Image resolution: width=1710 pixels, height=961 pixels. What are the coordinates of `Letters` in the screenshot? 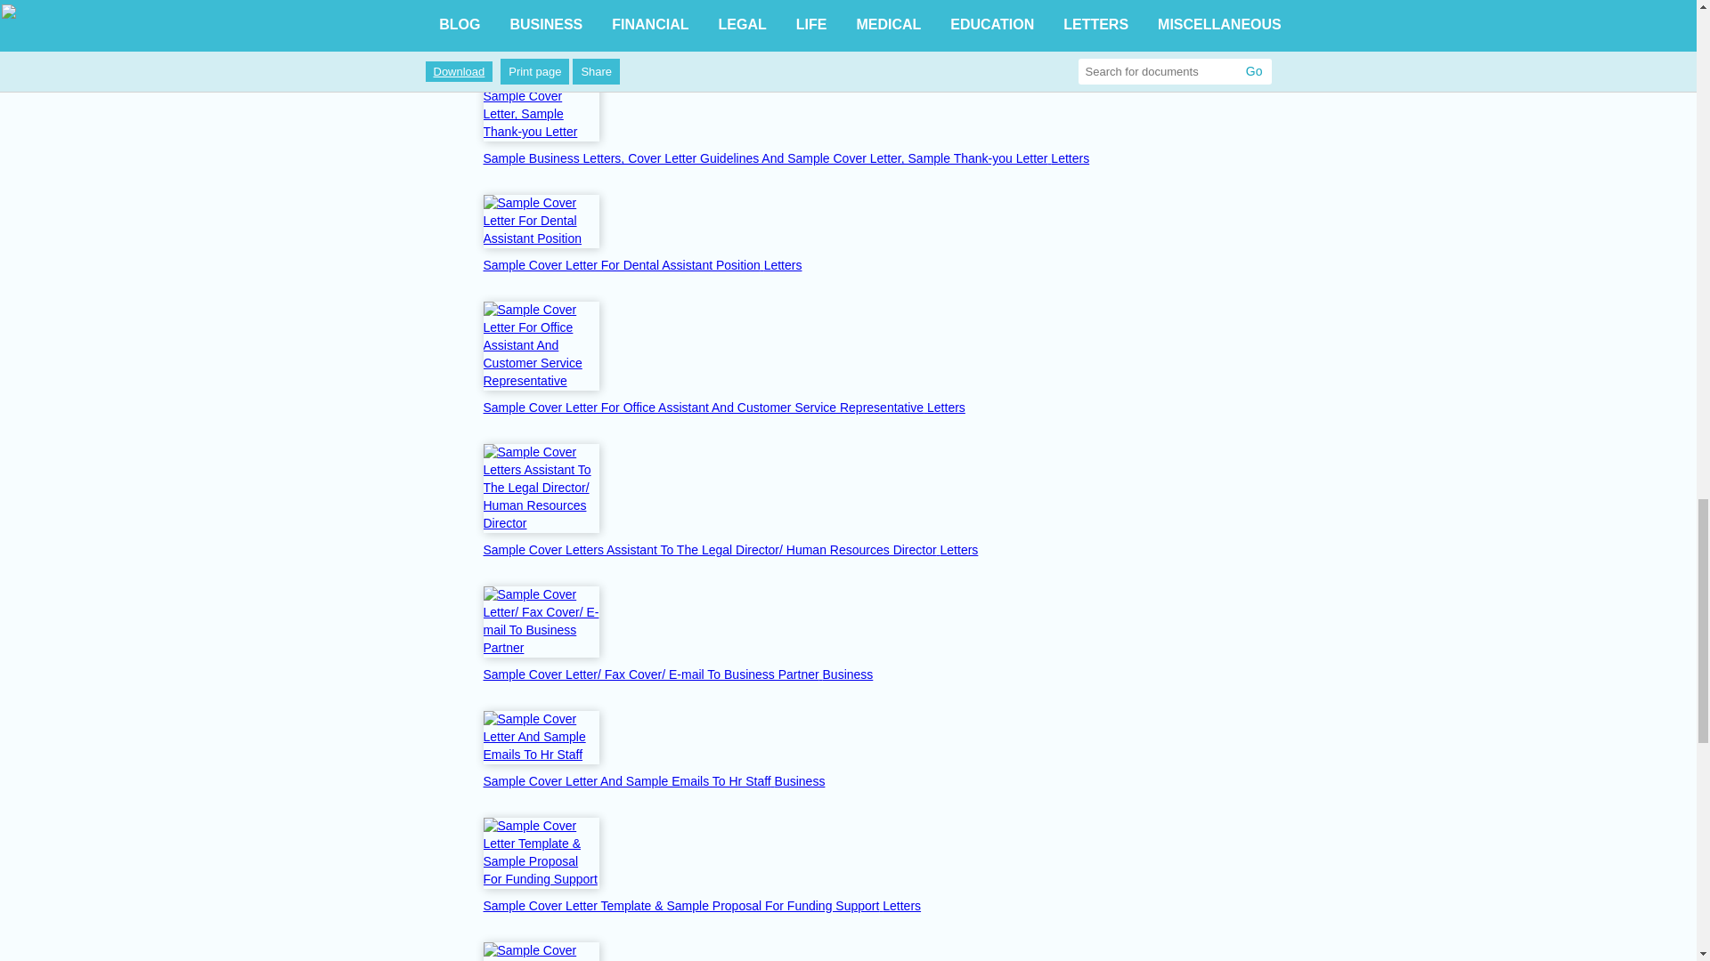 It's located at (1071, 157).